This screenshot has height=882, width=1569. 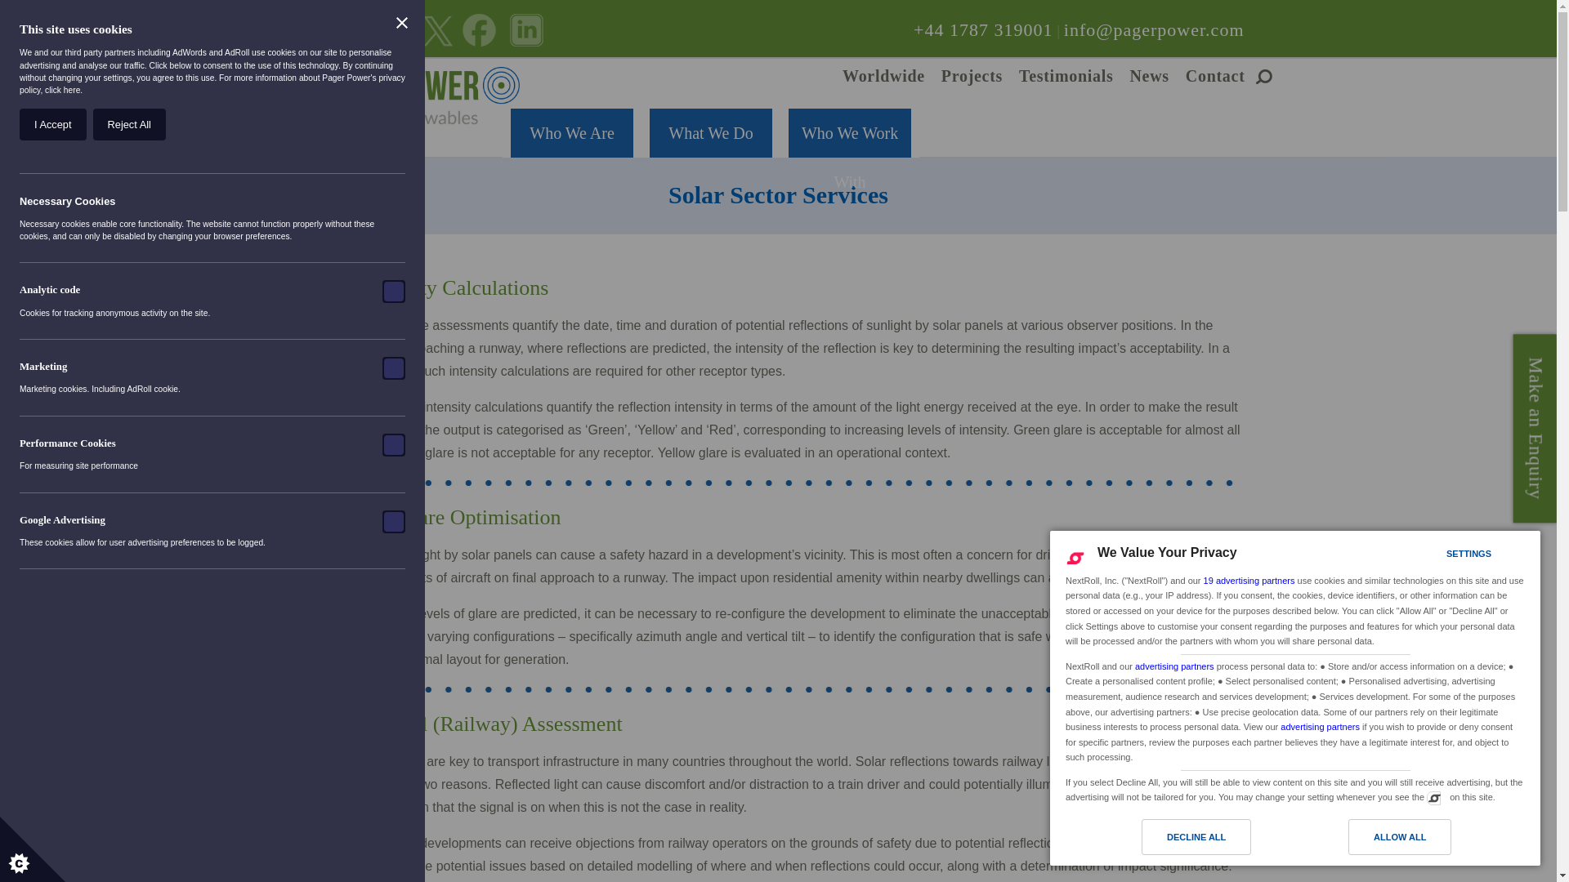 I want to click on News, so click(x=1149, y=76).